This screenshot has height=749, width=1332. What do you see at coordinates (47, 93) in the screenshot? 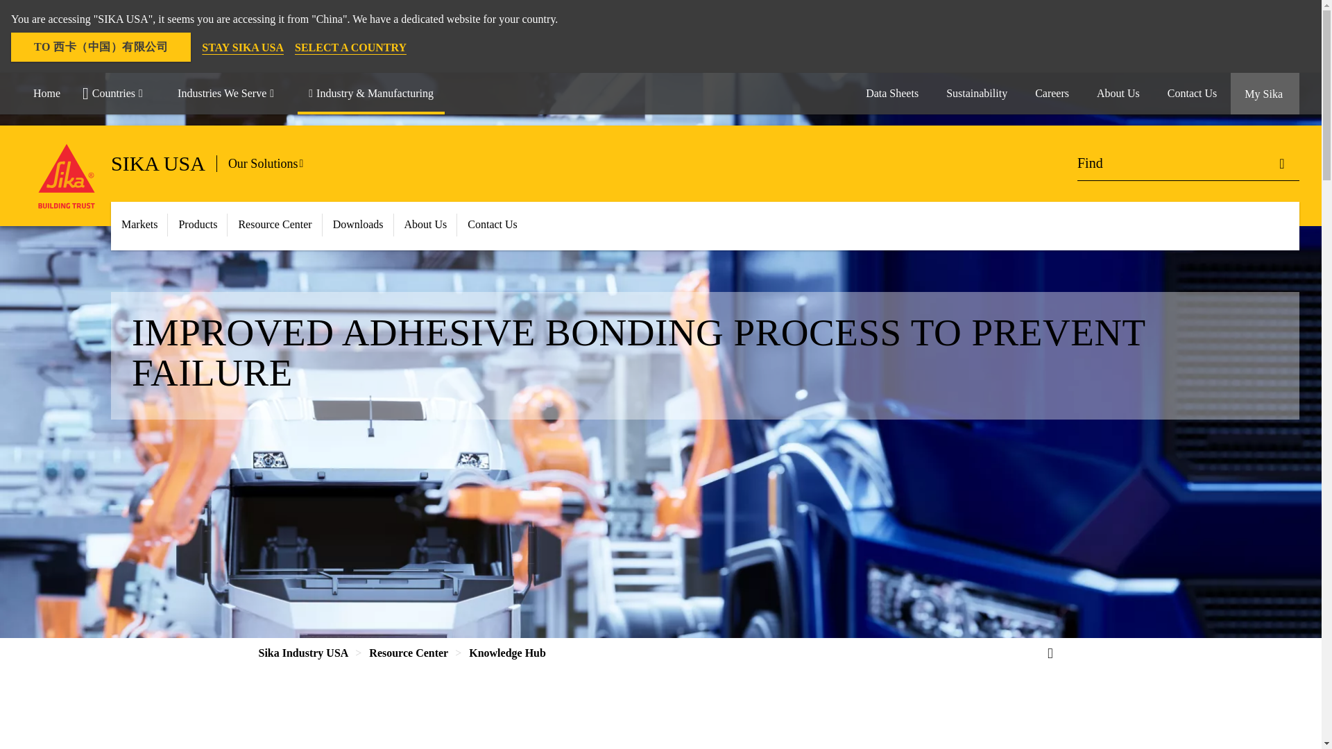
I see `Home` at bounding box center [47, 93].